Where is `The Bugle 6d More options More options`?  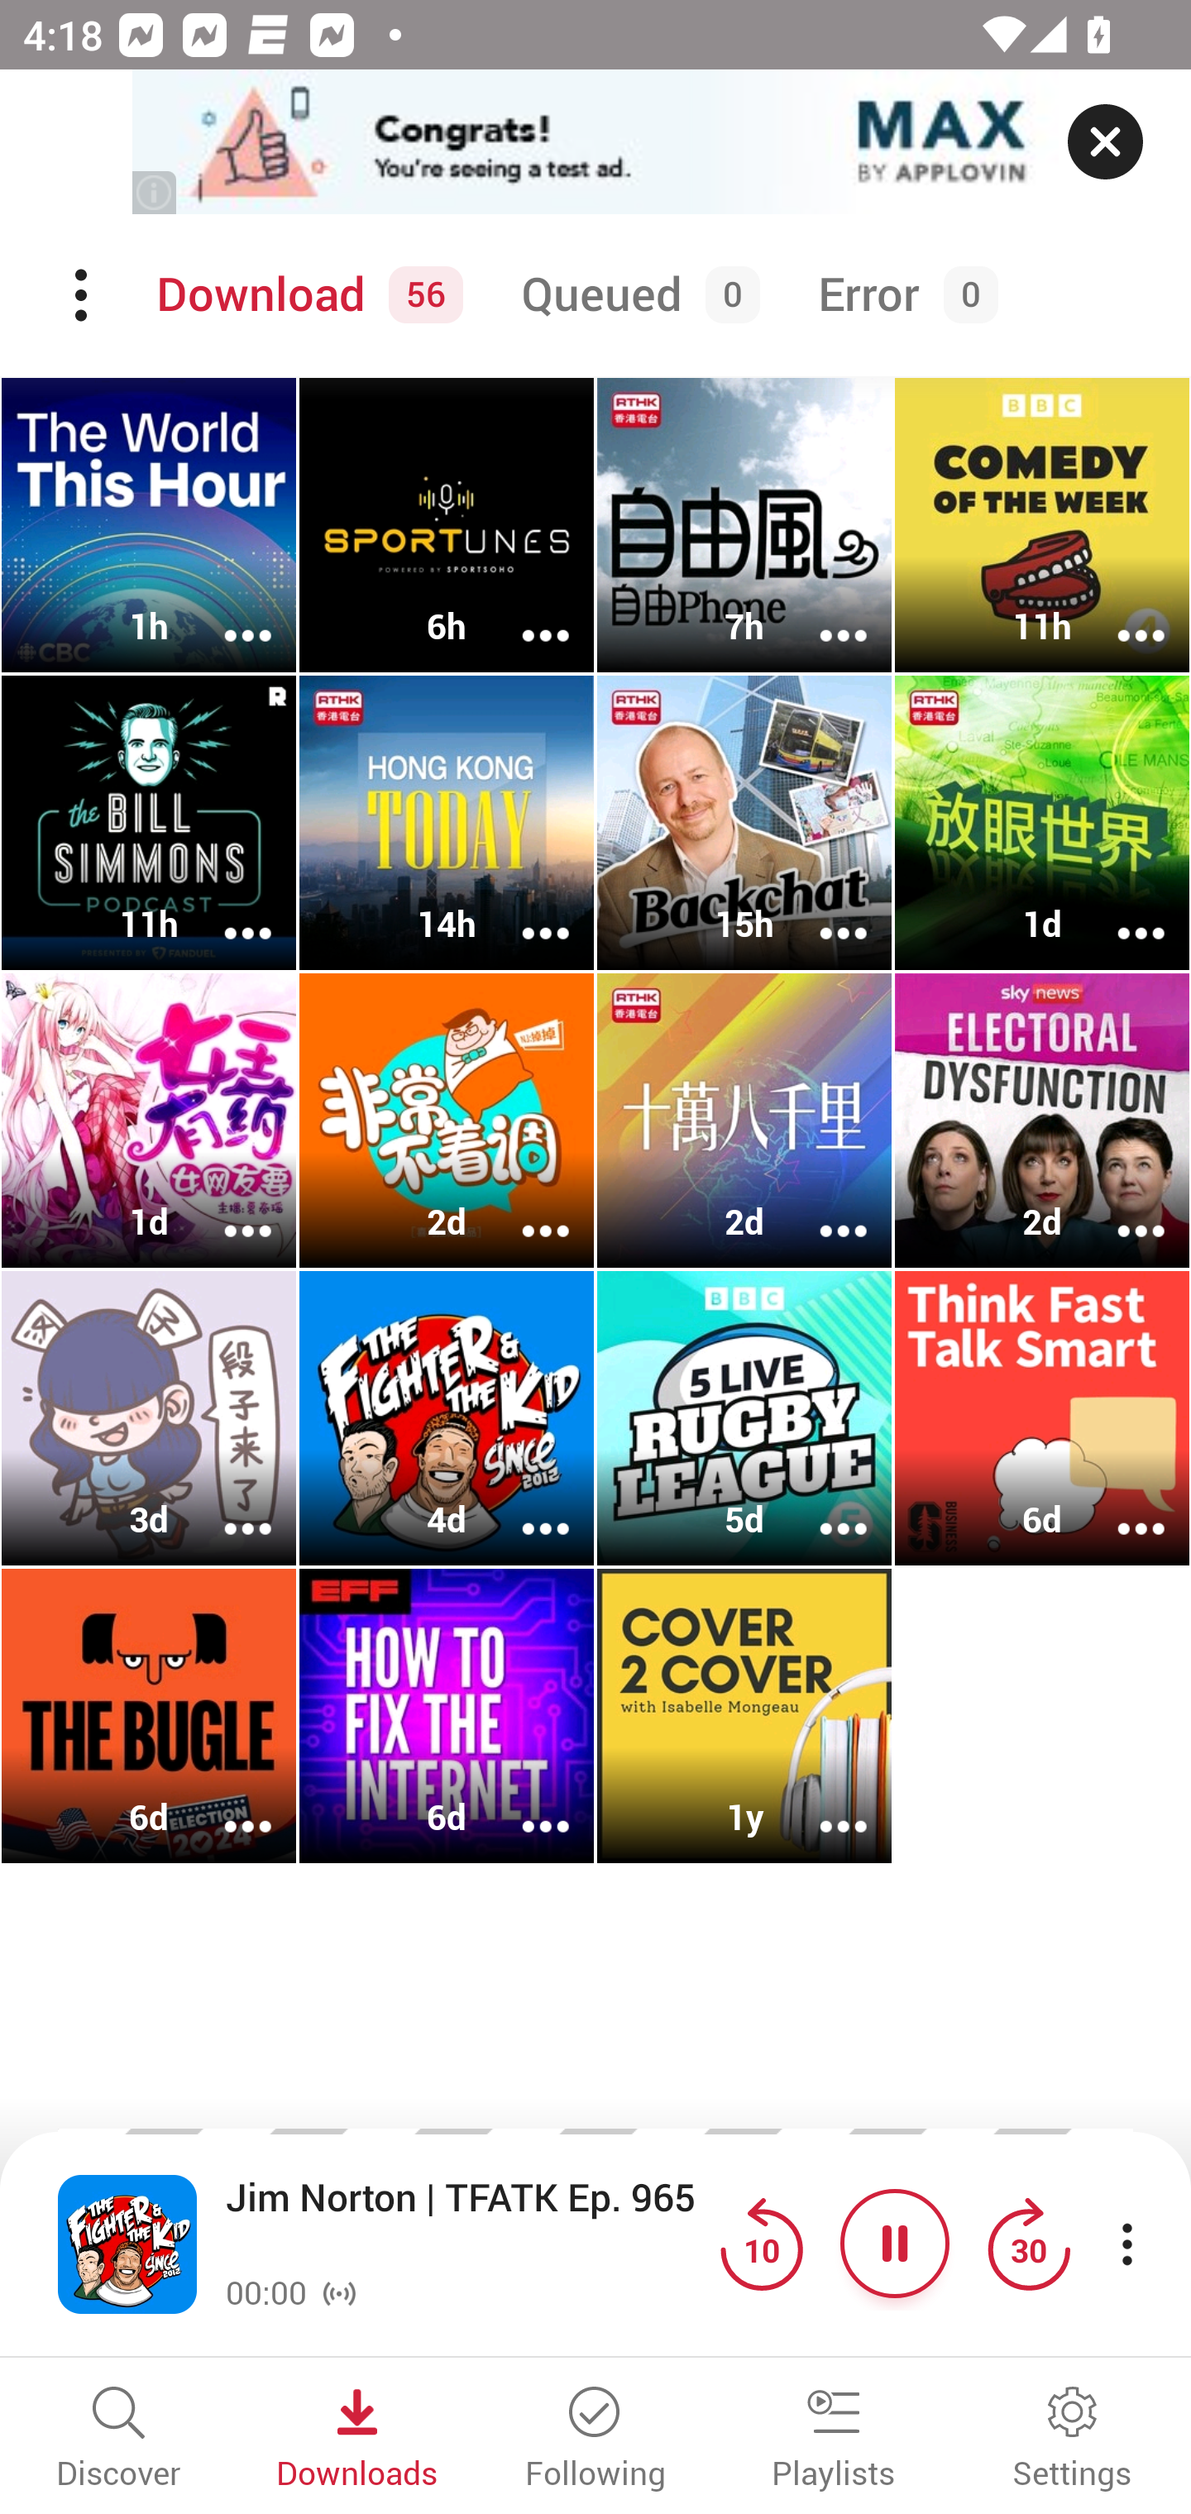 The Bugle 6d More options More options is located at coordinates (149, 1715).